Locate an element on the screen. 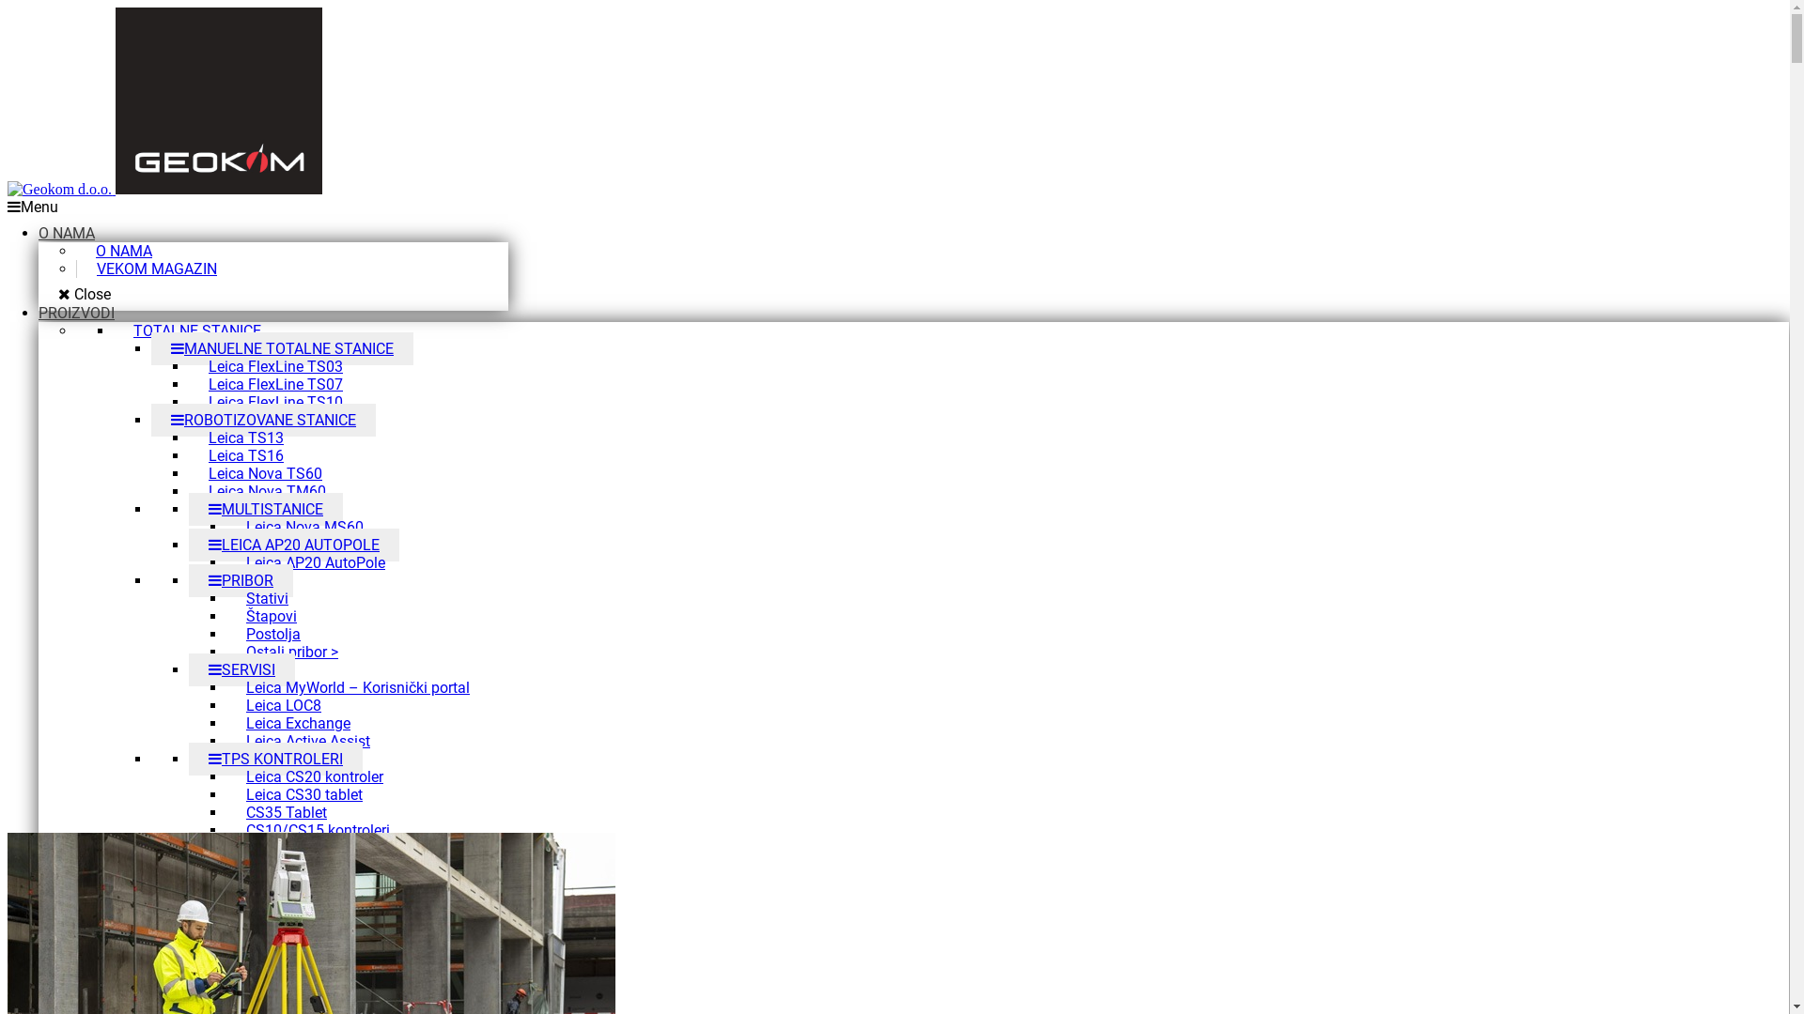 The height and width of the screenshot is (1014, 1804). VEKOM MAGAZIN is located at coordinates (157, 269).